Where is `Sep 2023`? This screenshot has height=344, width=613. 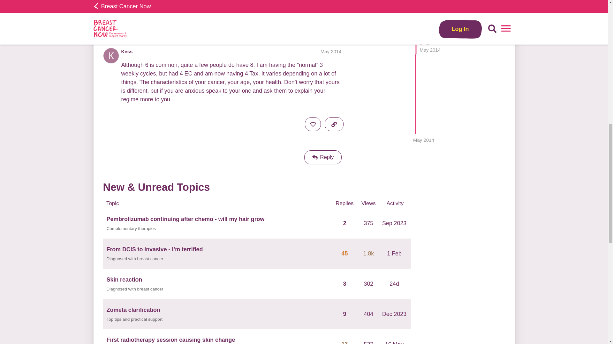
Sep 2023 is located at coordinates (394, 223).